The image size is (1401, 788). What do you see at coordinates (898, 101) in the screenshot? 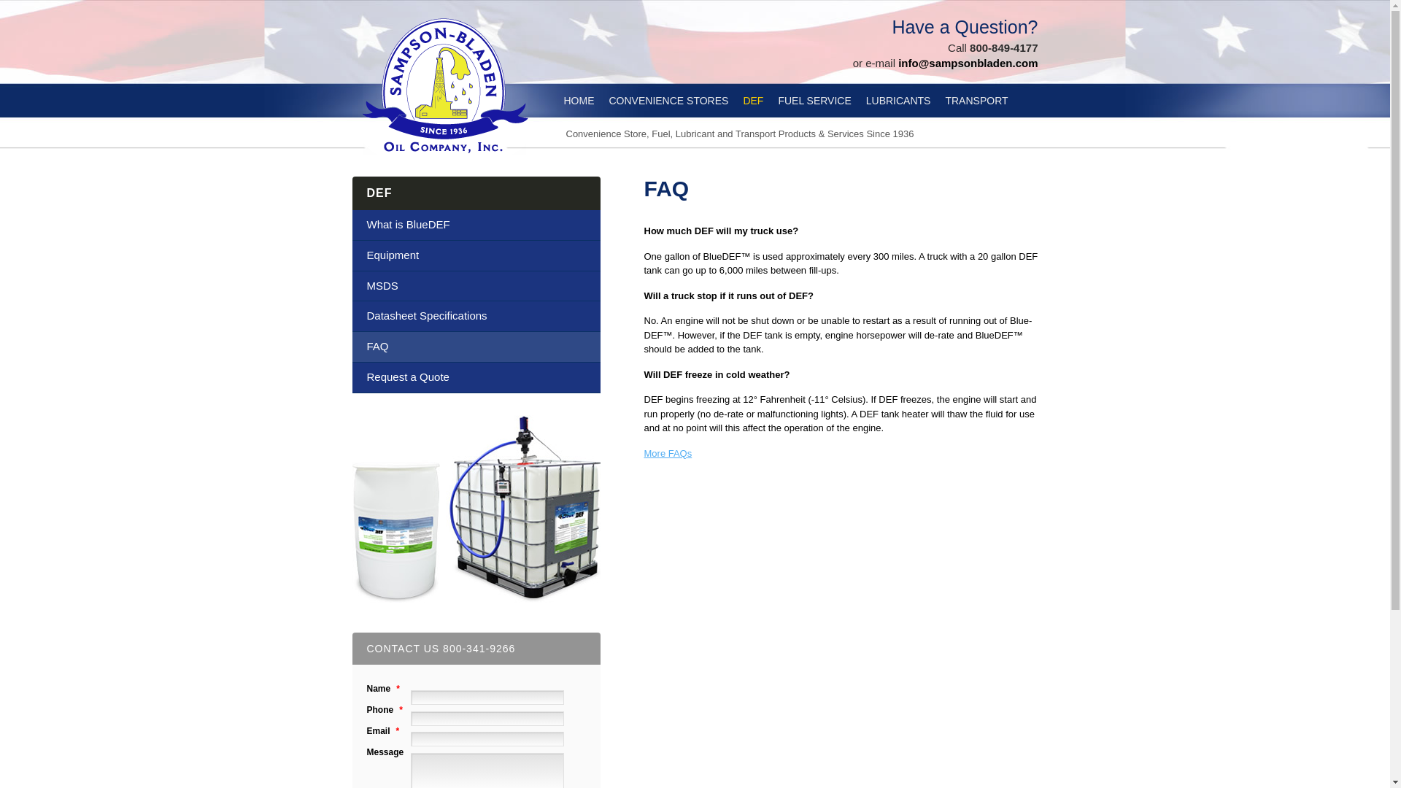
I see `LUBRICANTS` at bounding box center [898, 101].